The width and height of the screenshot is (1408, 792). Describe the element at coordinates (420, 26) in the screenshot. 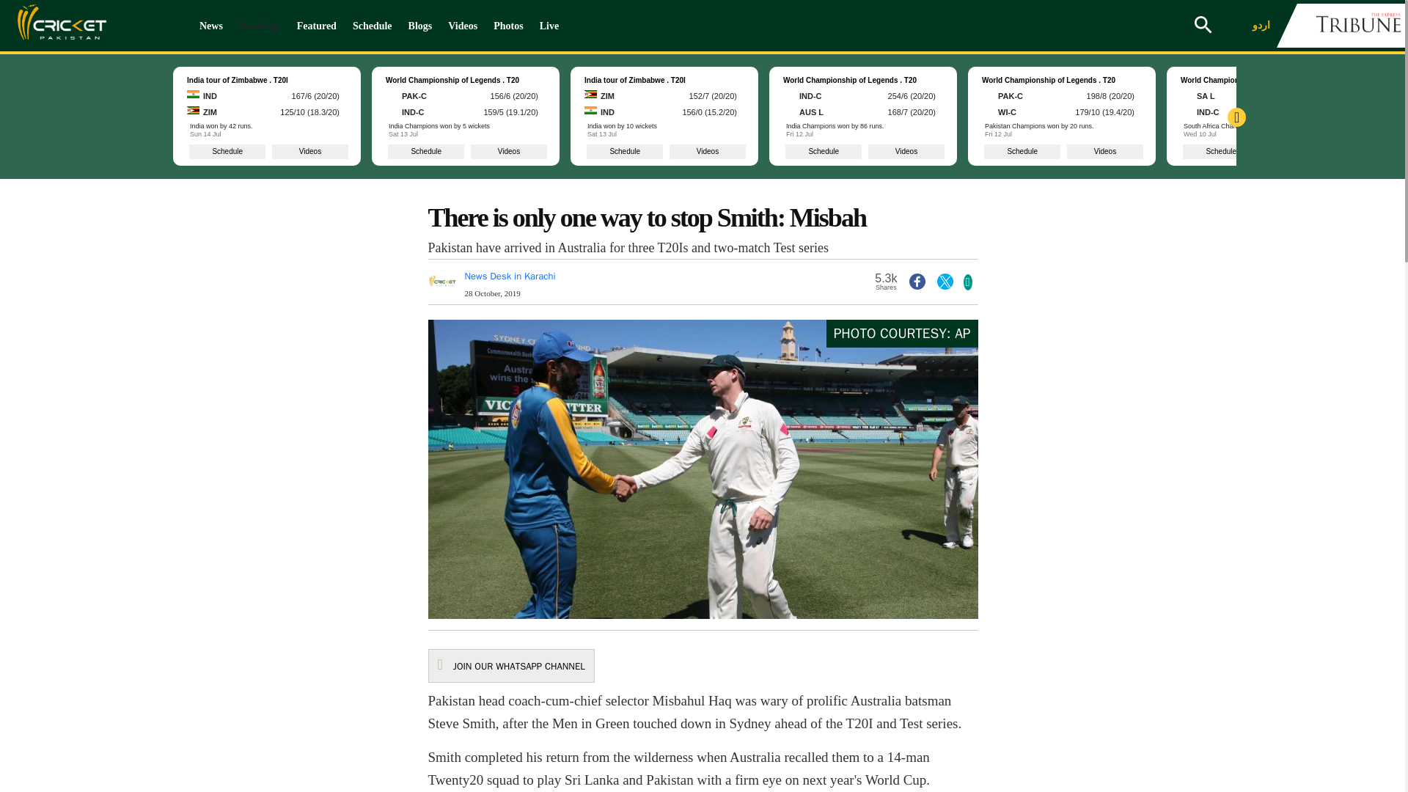

I see `Blogs` at that location.